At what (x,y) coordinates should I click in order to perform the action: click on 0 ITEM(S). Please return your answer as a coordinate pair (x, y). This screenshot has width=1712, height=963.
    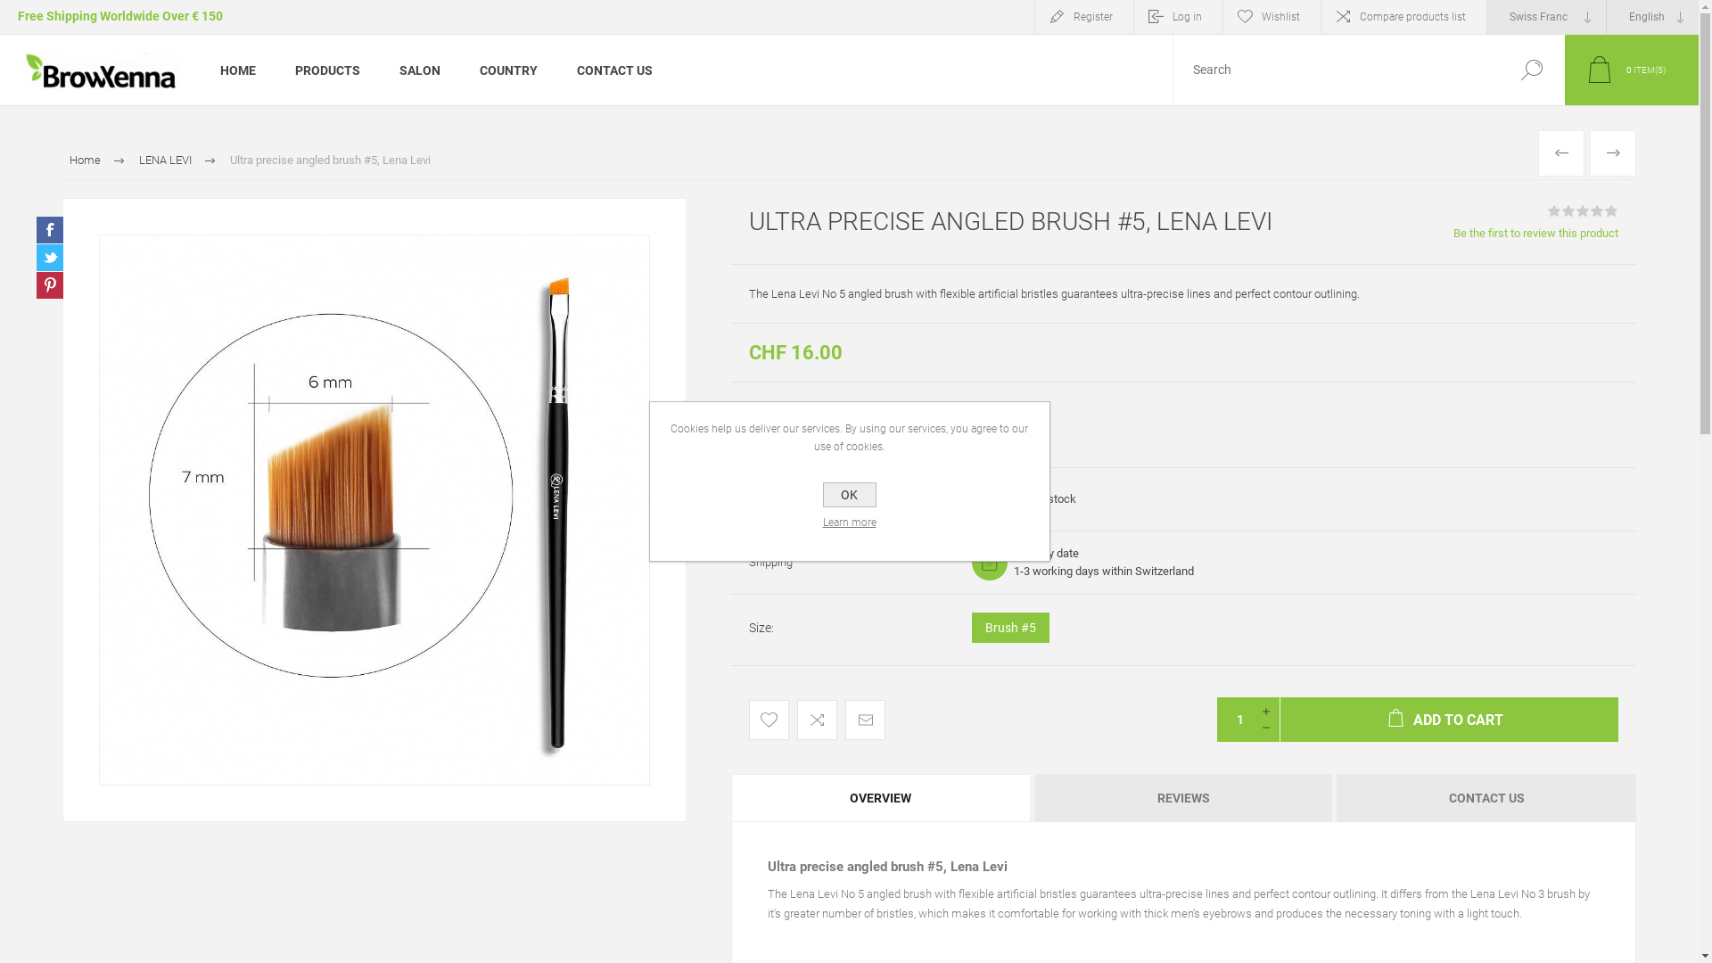
    Looking at the image, I should click on (1632, 70).